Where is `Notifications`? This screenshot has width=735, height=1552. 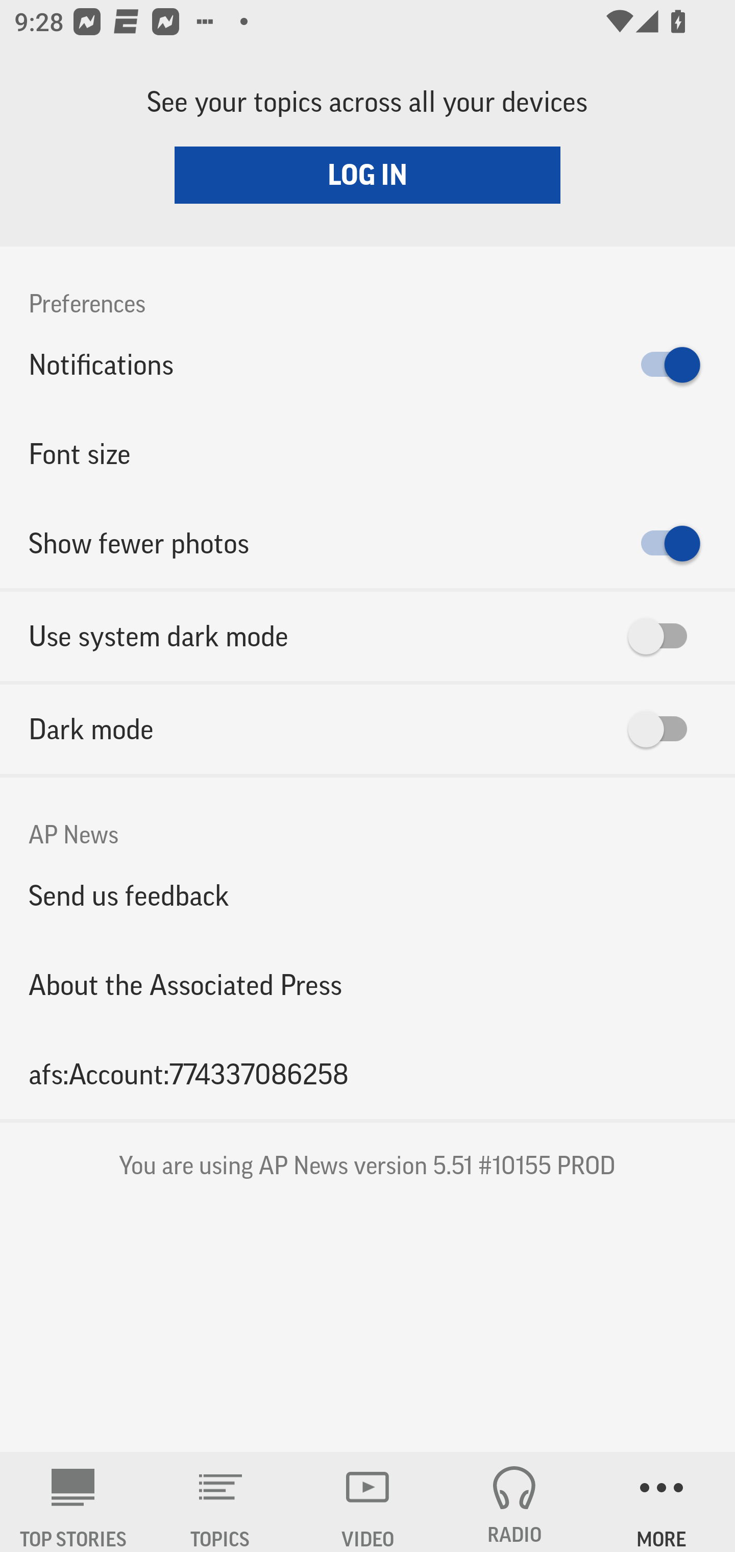
Notifications is located at coordinates (367, 365).